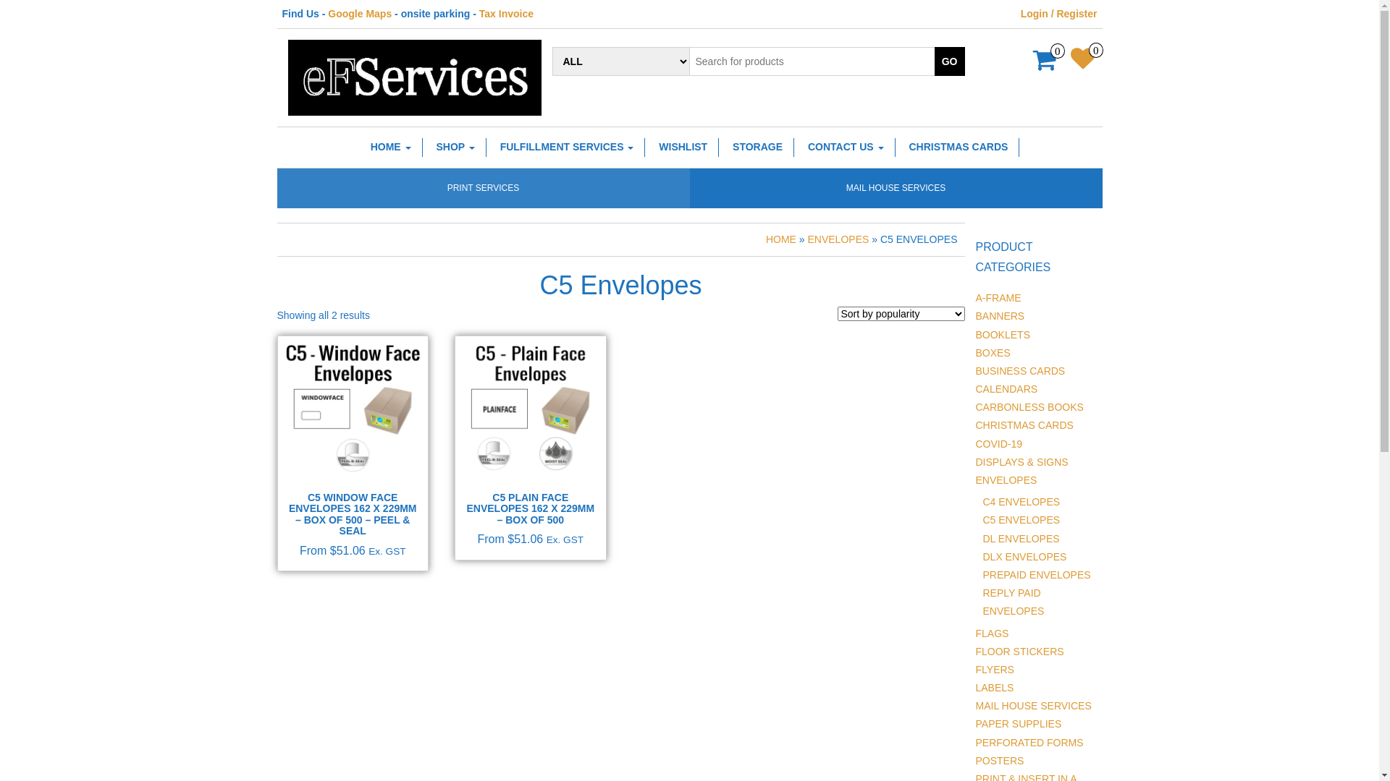 This screenshot has height=781, width=1390. Describe the element at coordinates (846, 148) in the screenshot. I see `CONTACT US` at that location.